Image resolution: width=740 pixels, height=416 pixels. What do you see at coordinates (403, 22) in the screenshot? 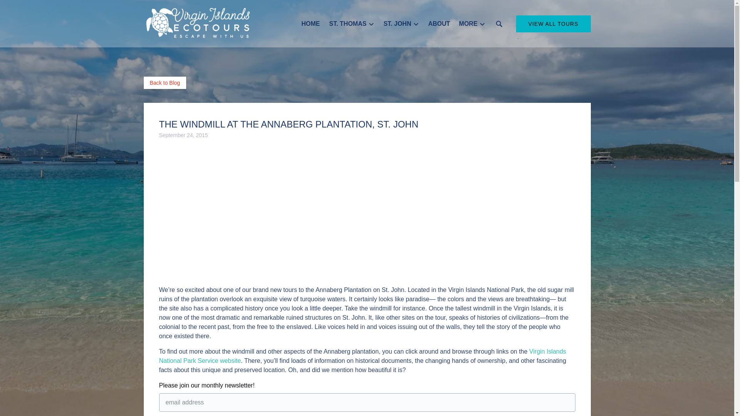
I see `Open ST. JOHN Menu` at bounding box center [403, 22].